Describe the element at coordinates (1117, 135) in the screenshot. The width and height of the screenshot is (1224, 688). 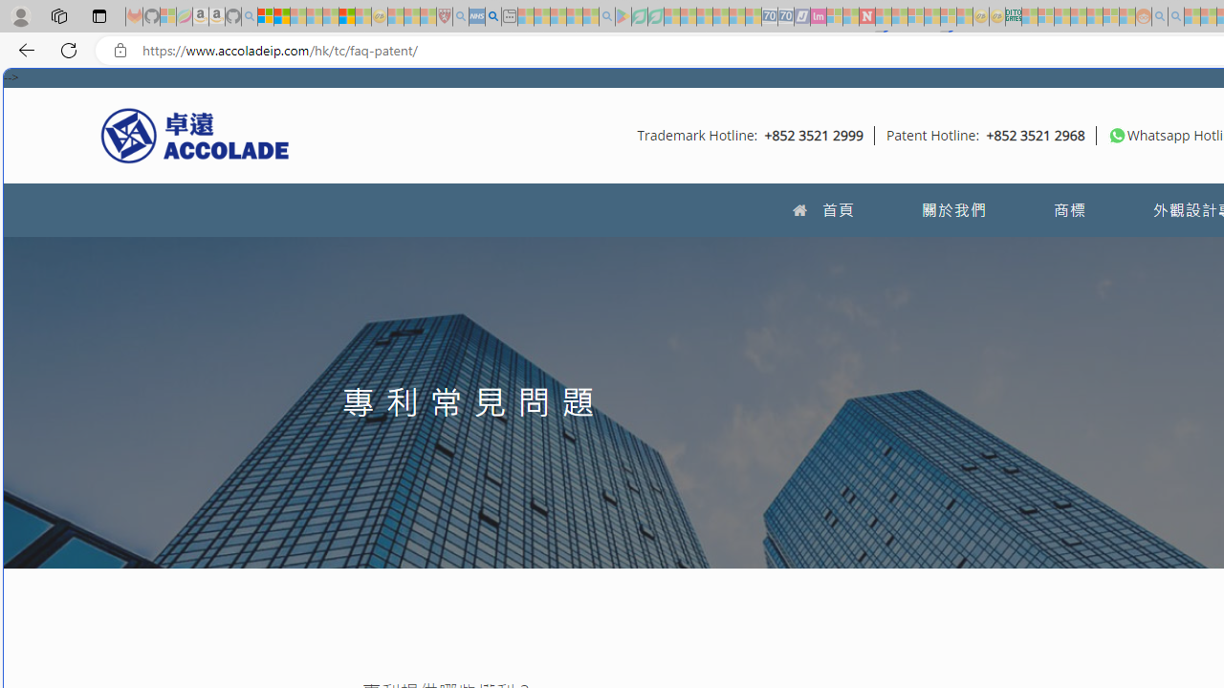
I see `To get missing image descriptions, open the context menu.` at that location.